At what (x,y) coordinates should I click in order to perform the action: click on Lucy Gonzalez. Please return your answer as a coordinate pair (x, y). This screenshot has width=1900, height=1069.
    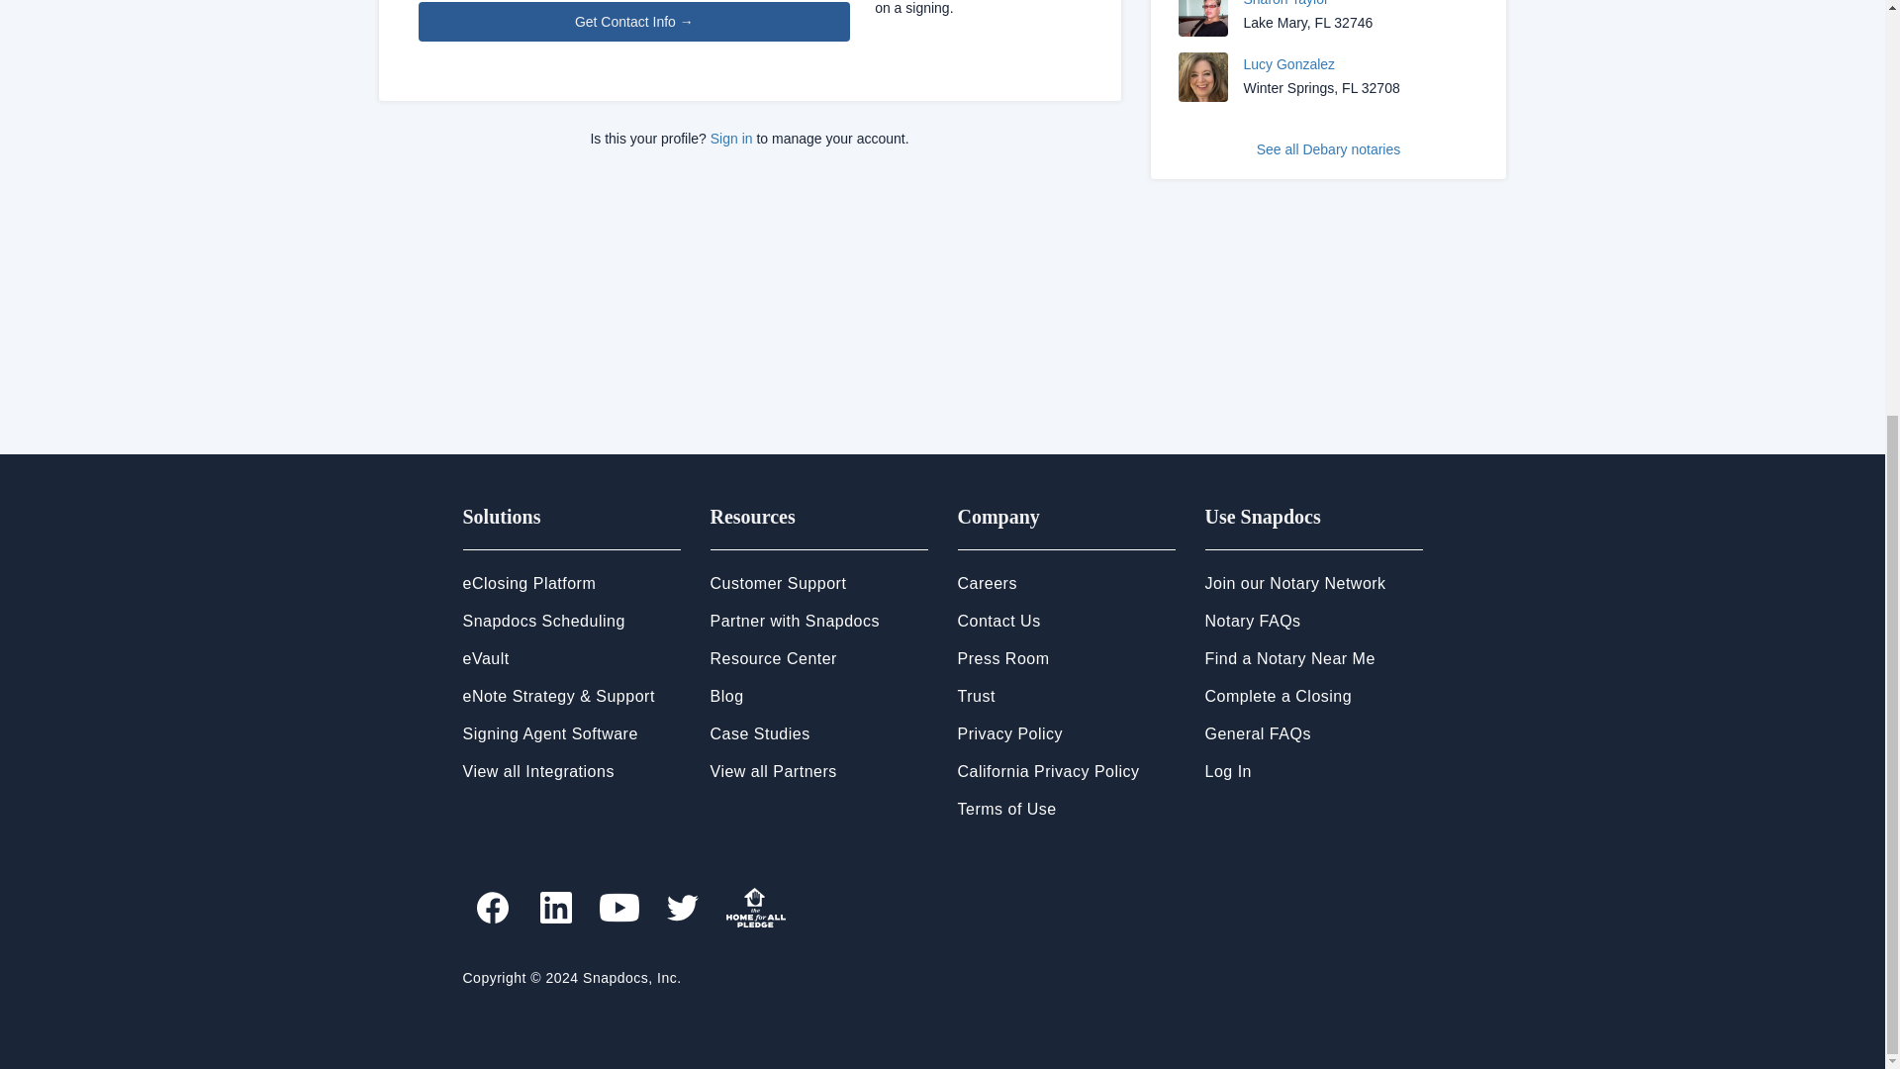
    Looking at the image, I should click on (1288, 64).